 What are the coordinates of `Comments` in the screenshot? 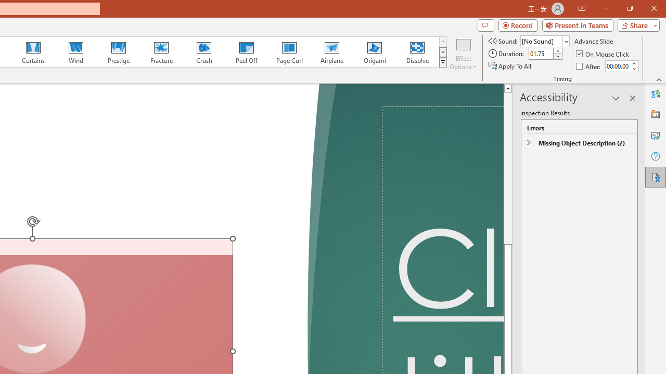 It's located at (485, 25).